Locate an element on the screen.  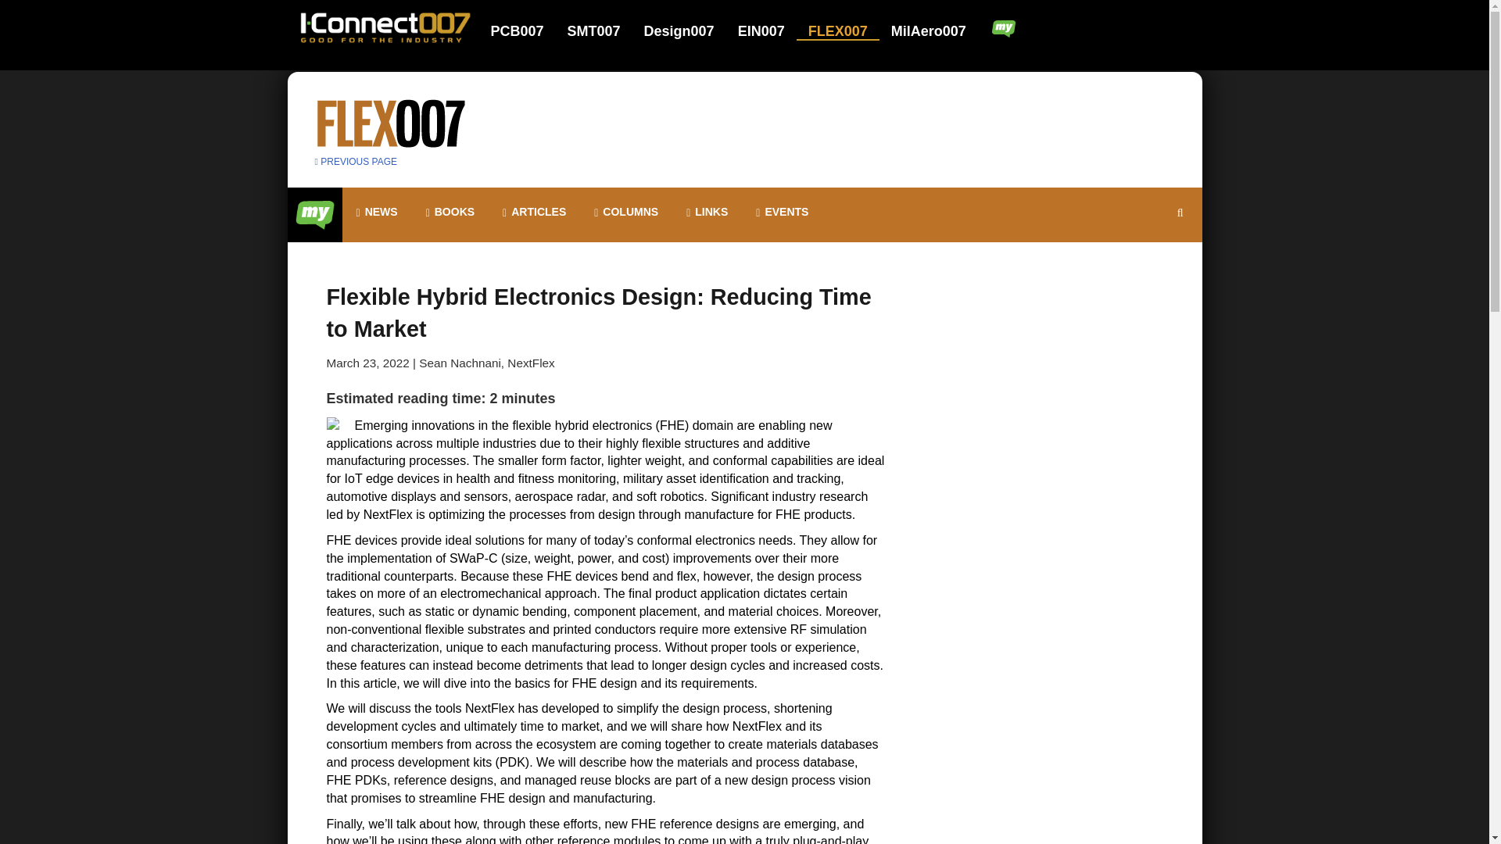
COLUMNS is located at coordinates (625, 212).